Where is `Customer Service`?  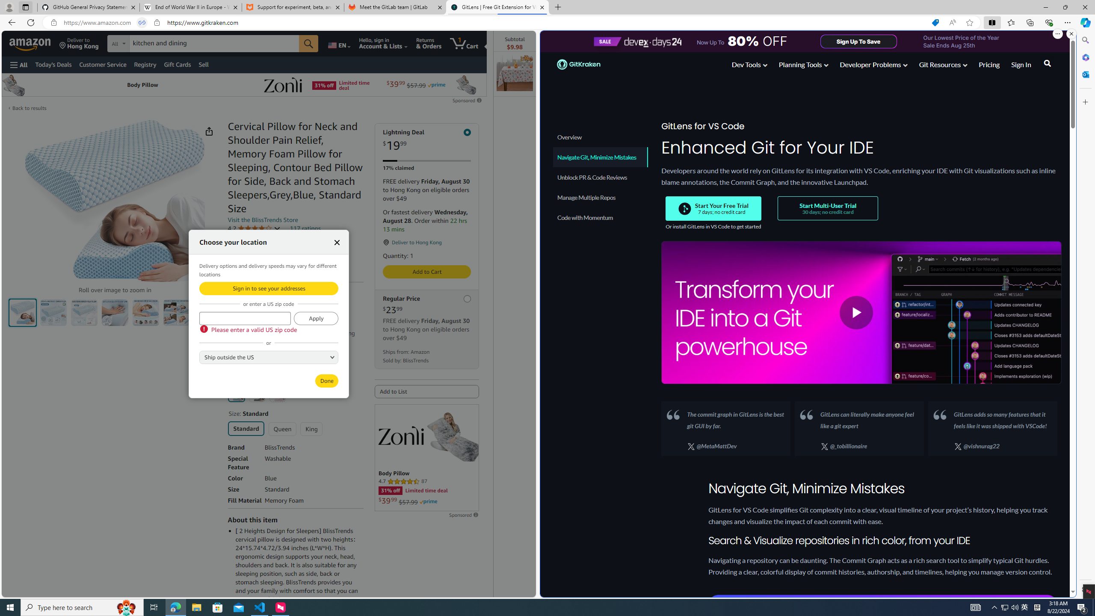 Customer Service is located at coordinates (103, 64).